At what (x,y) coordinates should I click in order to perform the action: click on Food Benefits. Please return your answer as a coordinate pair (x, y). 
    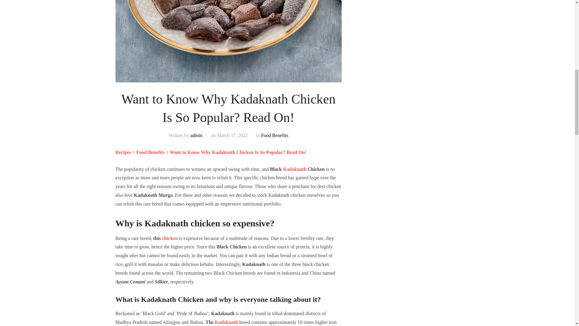
    Looking at the image, I should click on (150, 152).